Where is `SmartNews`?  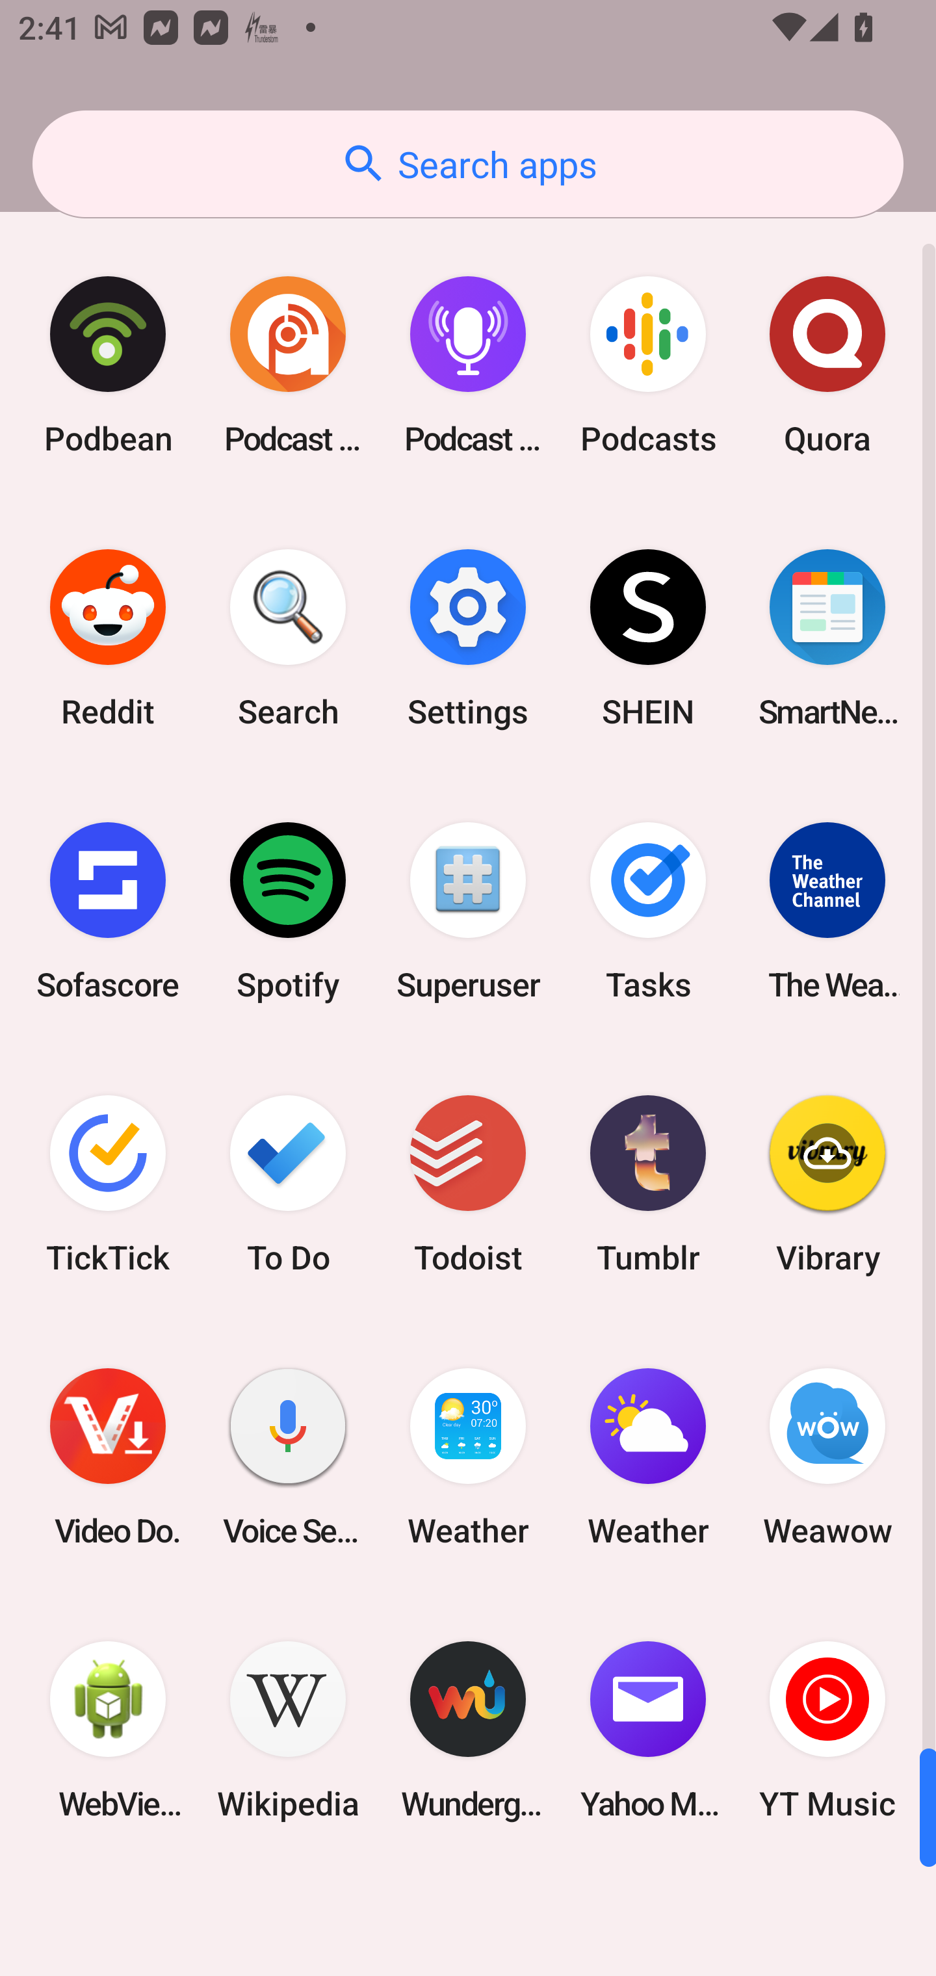
SmartNews is located at coordinates (827, 638).